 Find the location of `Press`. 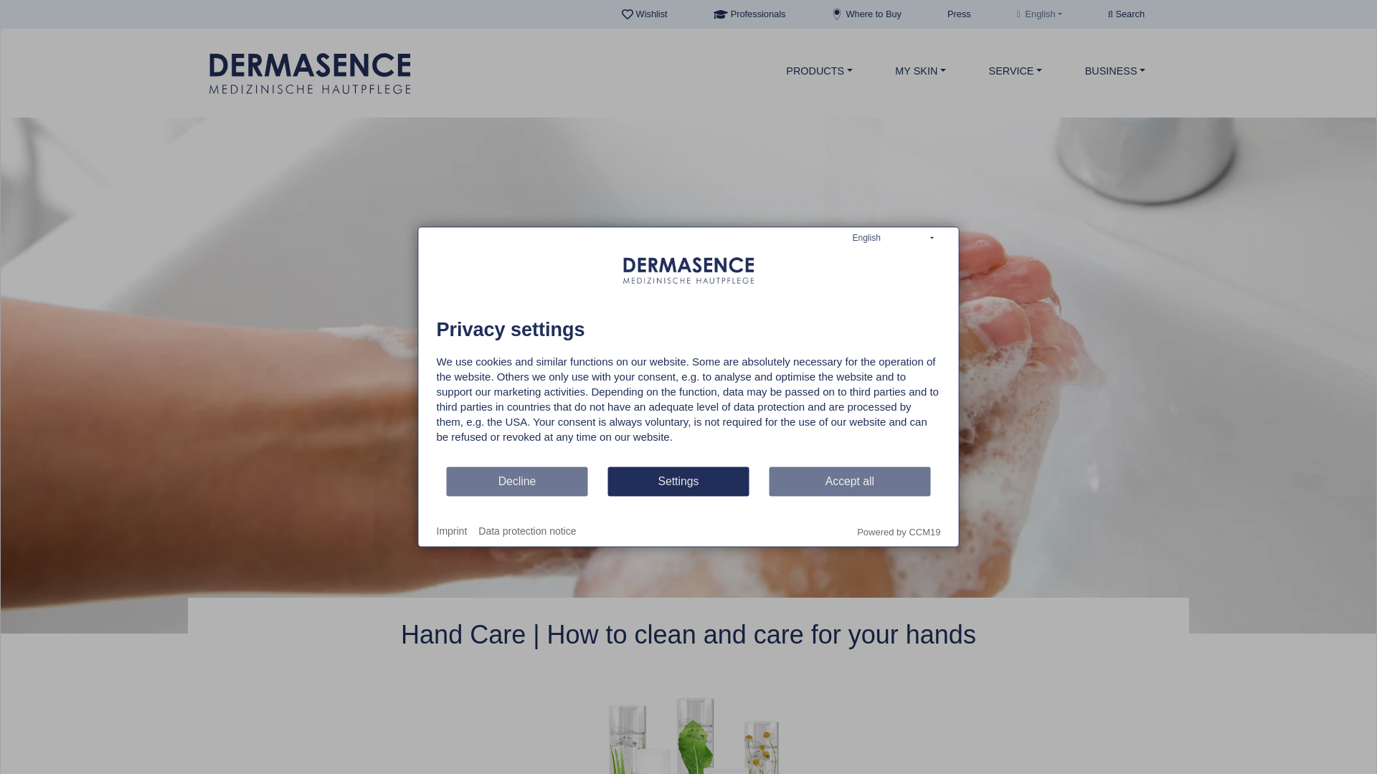

Press is located at coordinates (959, 14).